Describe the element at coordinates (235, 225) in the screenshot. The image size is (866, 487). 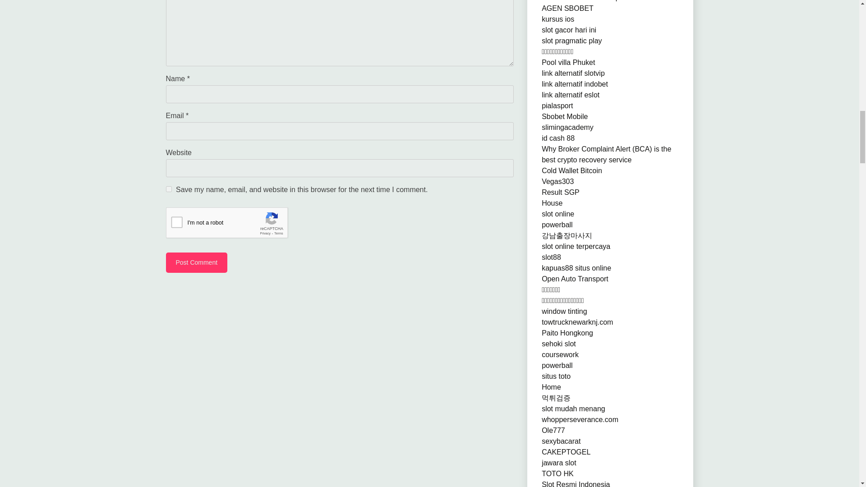
I see `reCAPTCHA` at that location.